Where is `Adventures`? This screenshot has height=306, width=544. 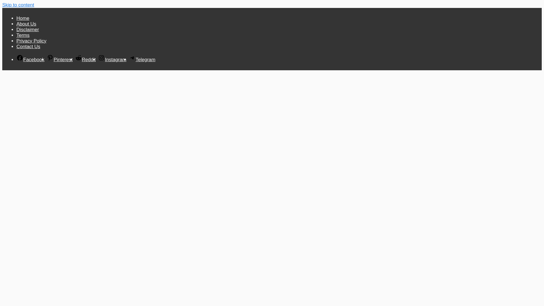
Adventures is located at coordinates (178, 63).